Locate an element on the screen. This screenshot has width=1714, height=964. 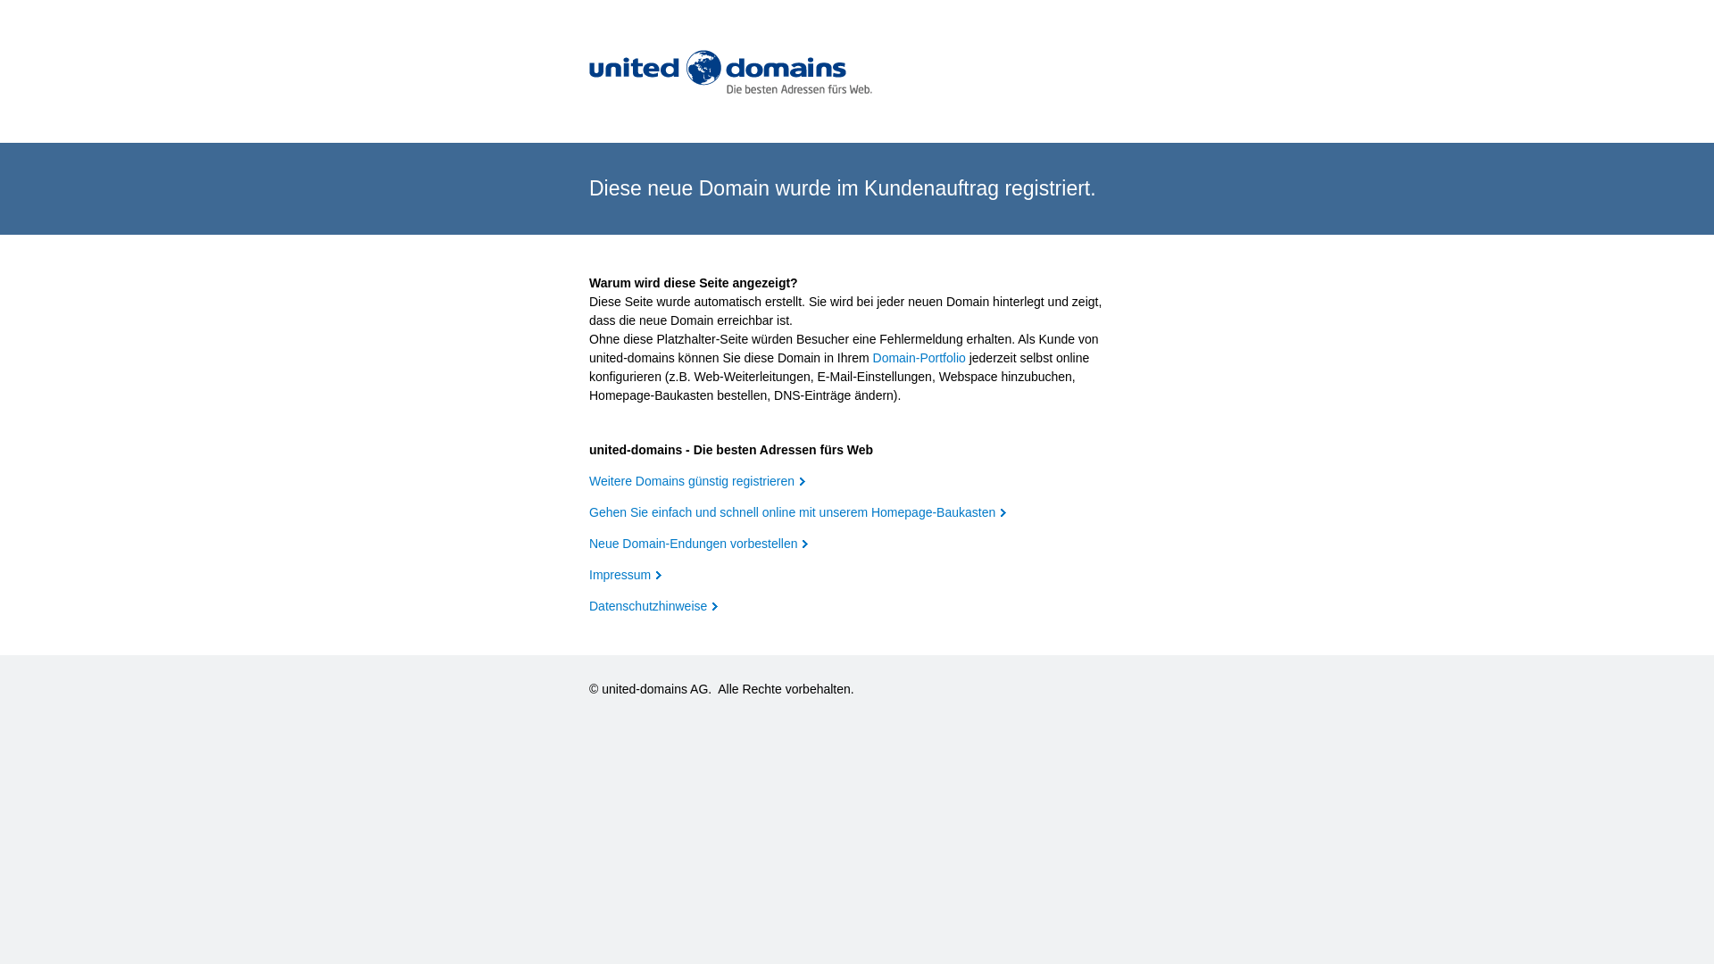
Neue Domain-Endungen vorbestellen is located at coordinates (698, 544).